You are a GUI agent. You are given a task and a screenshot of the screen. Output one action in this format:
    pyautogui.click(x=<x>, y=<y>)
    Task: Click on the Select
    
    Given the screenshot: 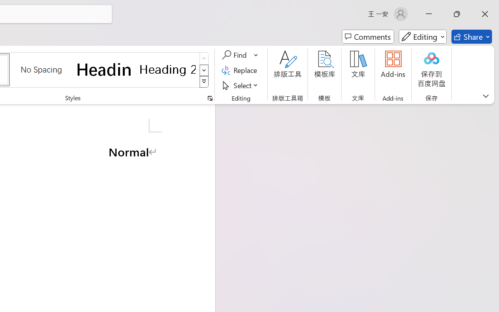 What is the action you would take?
    pyautogui.click(x=241, y=85)
    